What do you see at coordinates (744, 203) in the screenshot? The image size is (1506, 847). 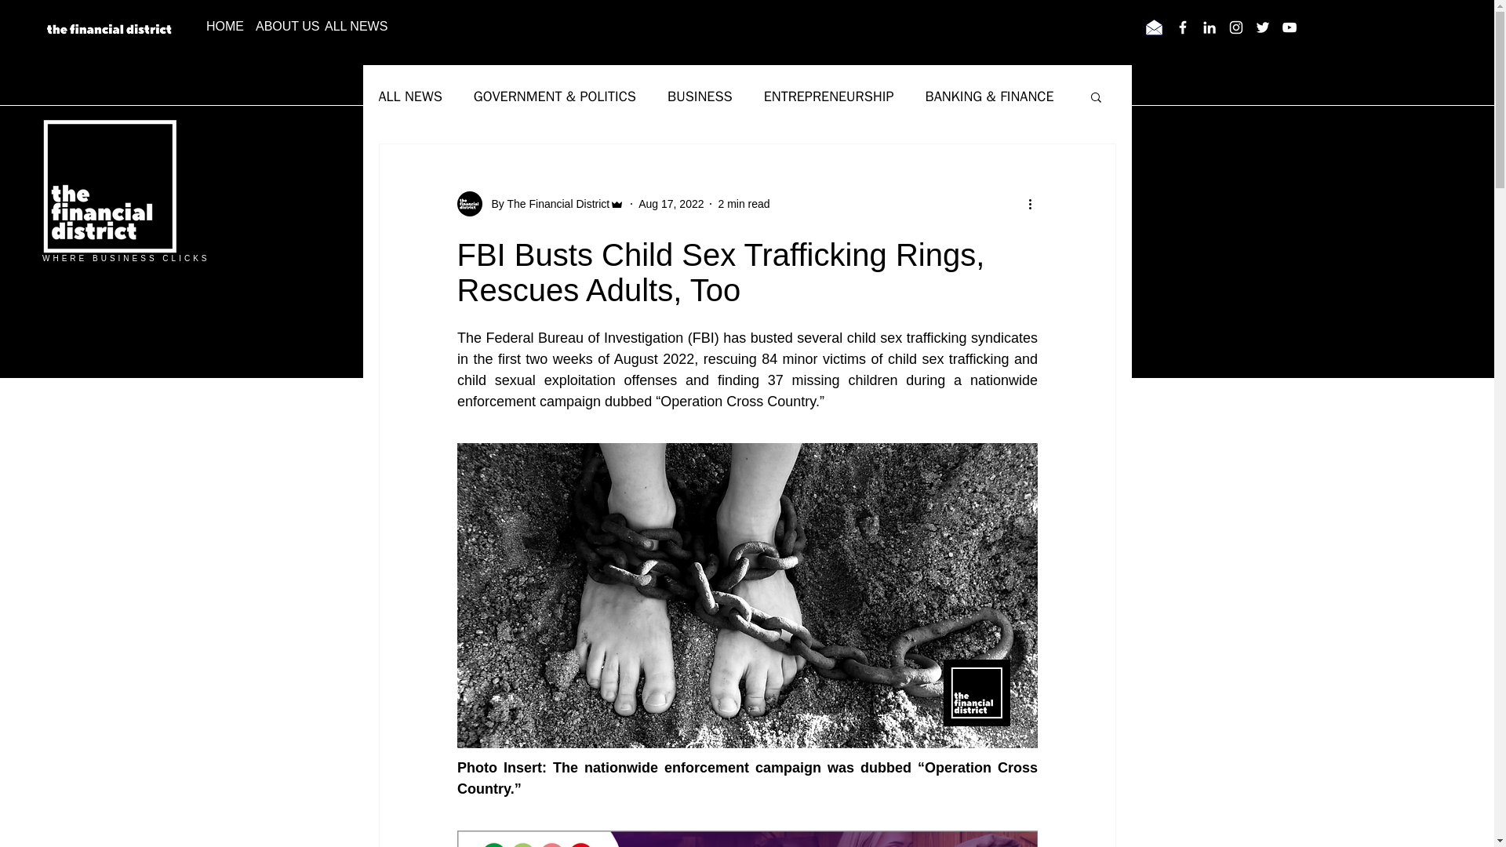 I see `2 min read` at bounding box center [744, 203].